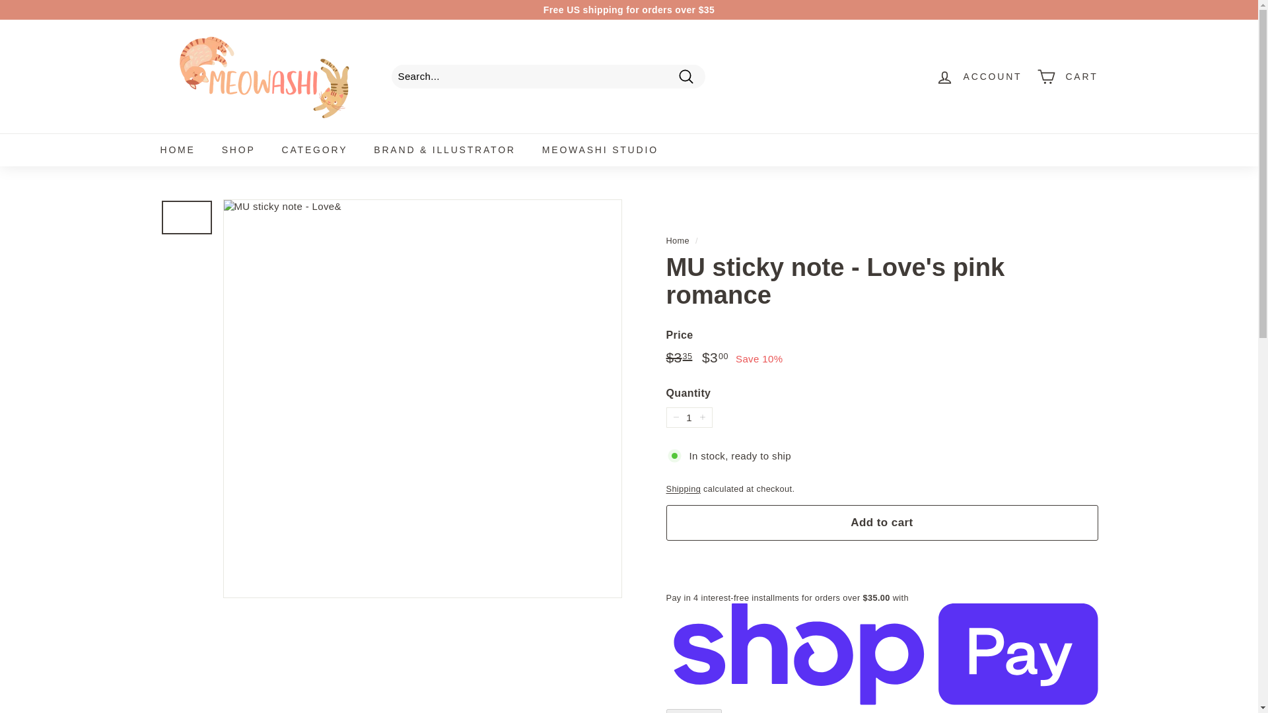 This screenshot has height=713, width=1268. Describe the element at coordinates (678, 240) in the screenshot. I see `Back to the frontpage` at that location.